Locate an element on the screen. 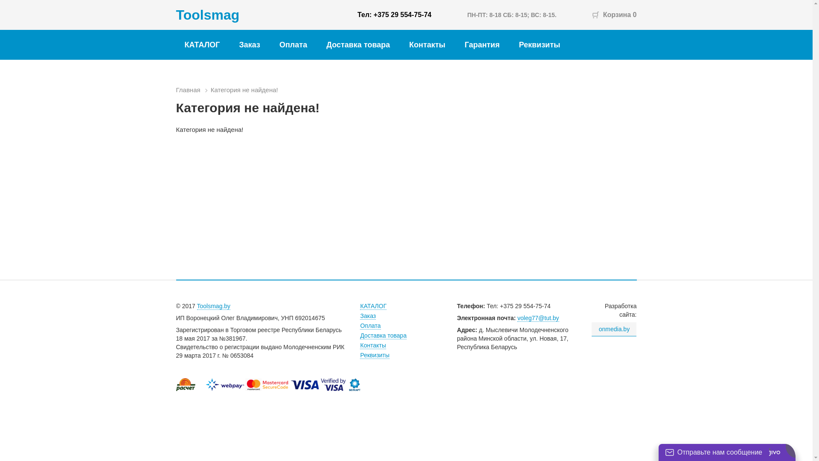 This screenshot has width=819, height=461. onmedia.by is located at coordinates (614, 330).